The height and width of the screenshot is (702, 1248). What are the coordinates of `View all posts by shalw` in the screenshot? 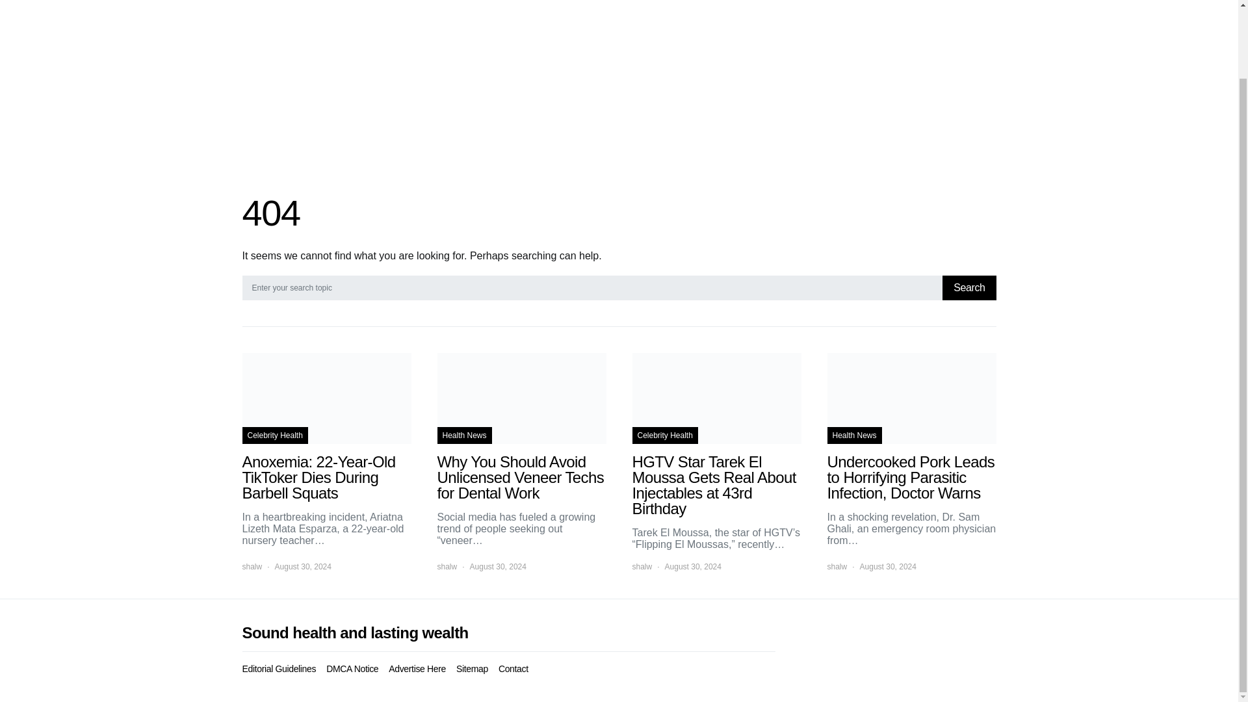 It's located at (252, 567).